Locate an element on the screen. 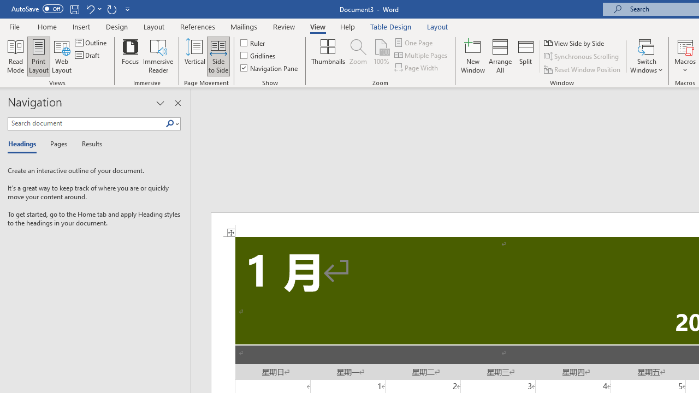  Results is located at coordinates (88, 144).